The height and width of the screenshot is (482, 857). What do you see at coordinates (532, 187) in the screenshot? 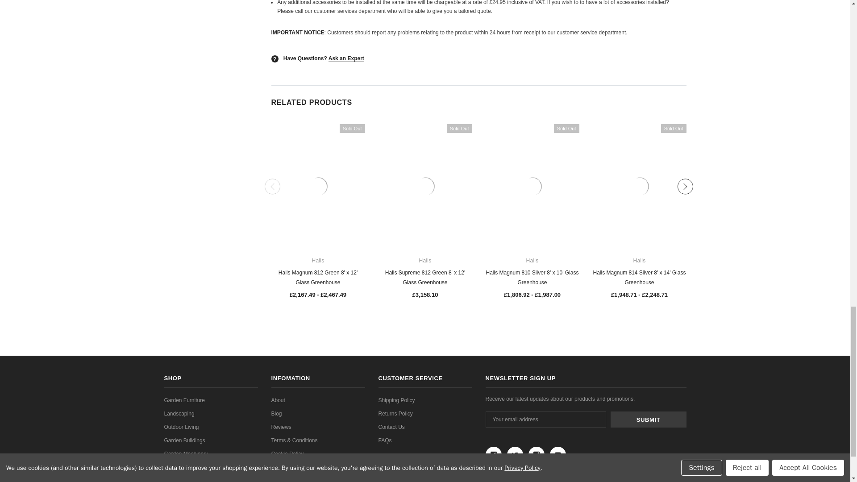
I see `Halls Magnum 810 Silver 8' x 10' Glass Greenhouse` at bounding box center [532, 187].